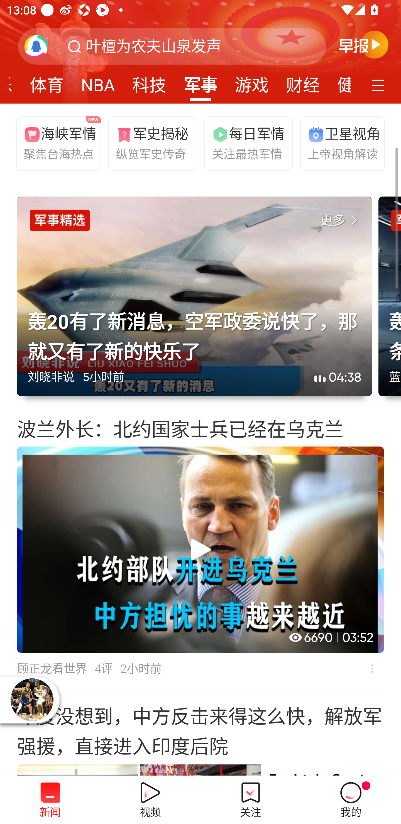  I want to click on 财经, so click(303, 82).